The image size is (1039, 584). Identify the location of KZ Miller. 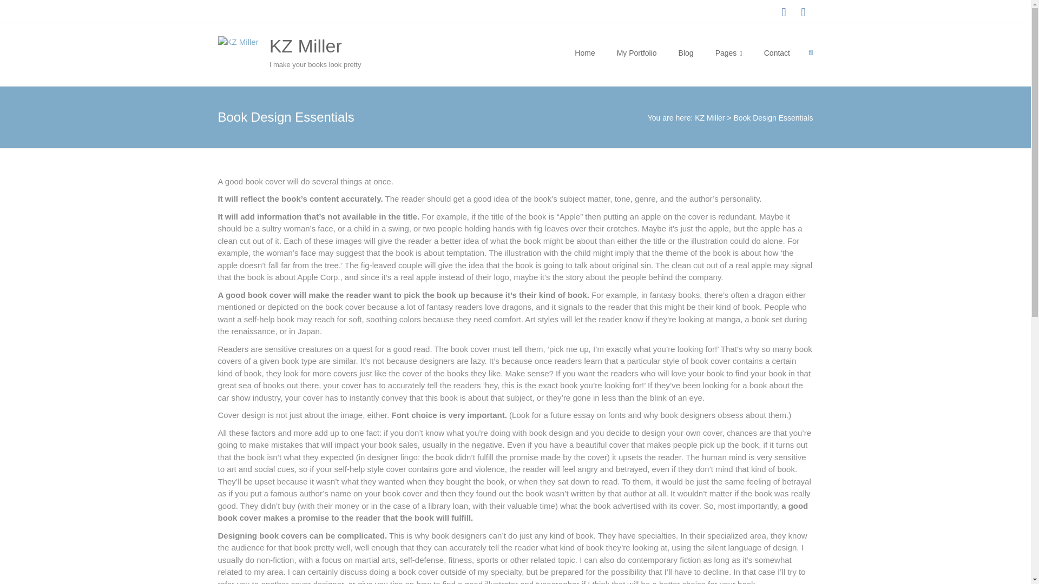
(305, 45).